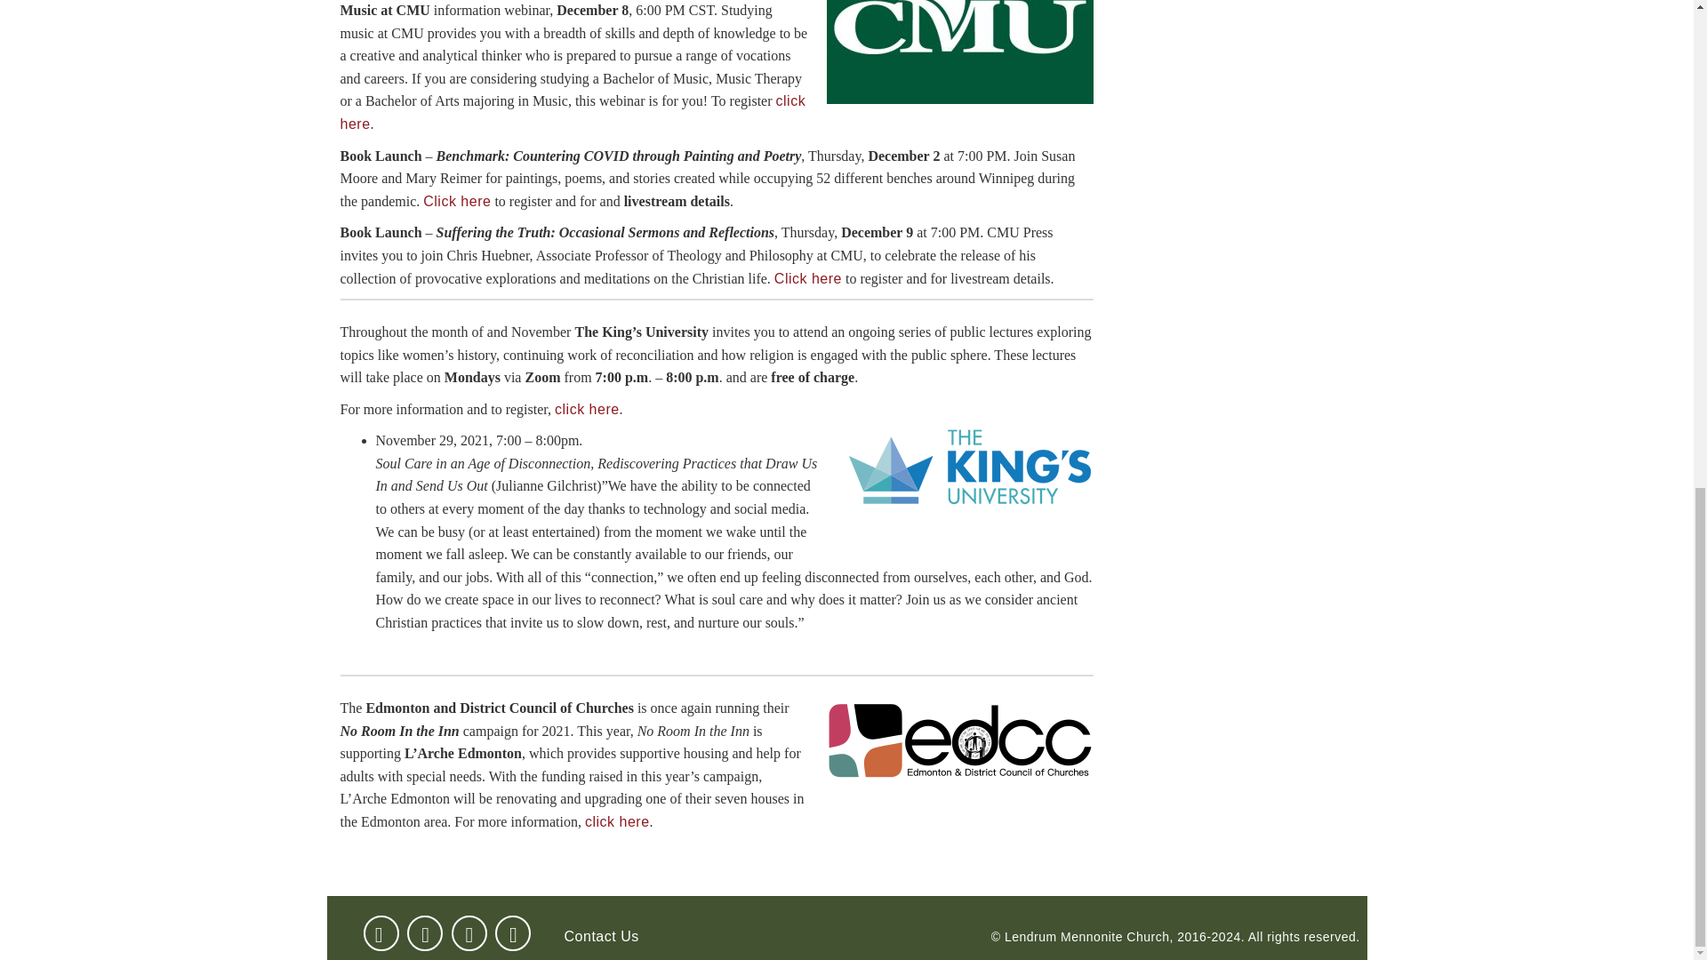  Describe the element at coordinates (604, 935) in the screenshot. I see `Contact Us` at that location.